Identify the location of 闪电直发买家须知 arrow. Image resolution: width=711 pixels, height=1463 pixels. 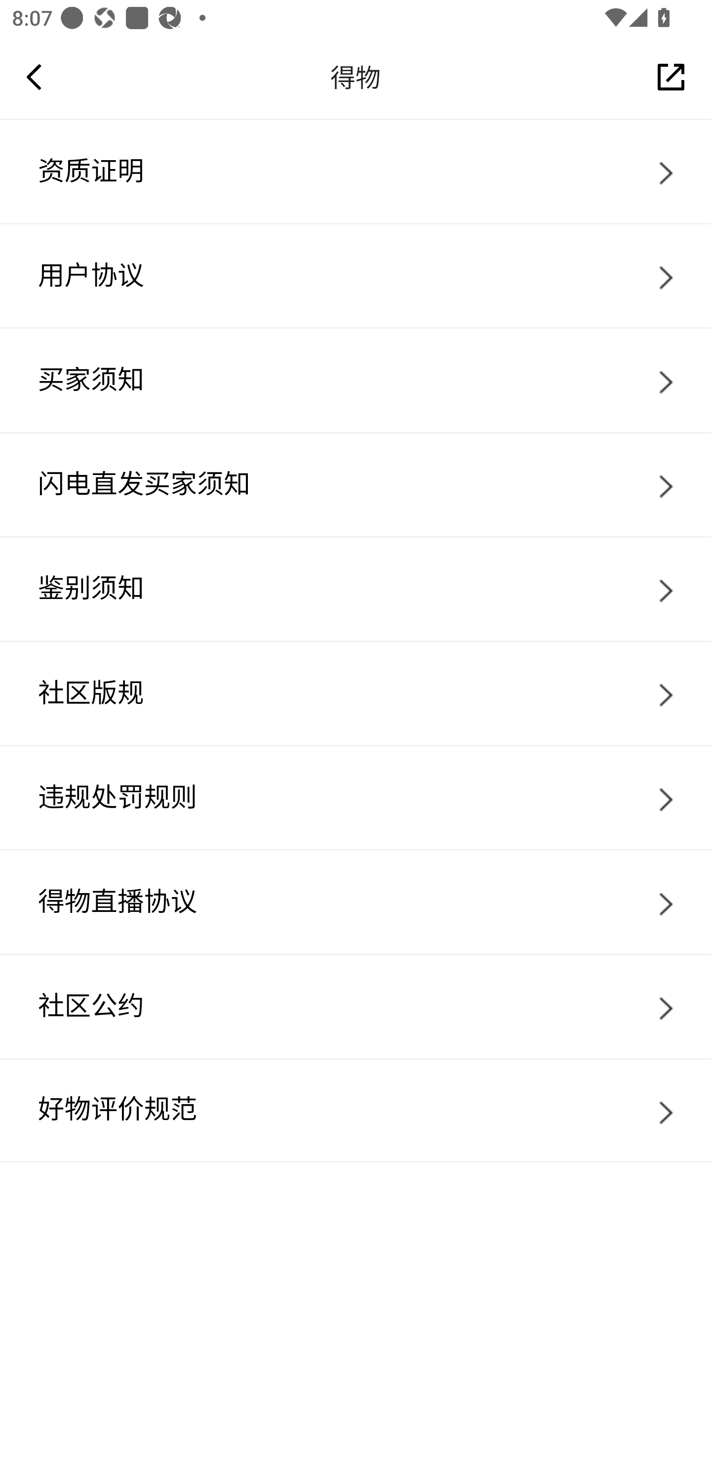
(355, 484).